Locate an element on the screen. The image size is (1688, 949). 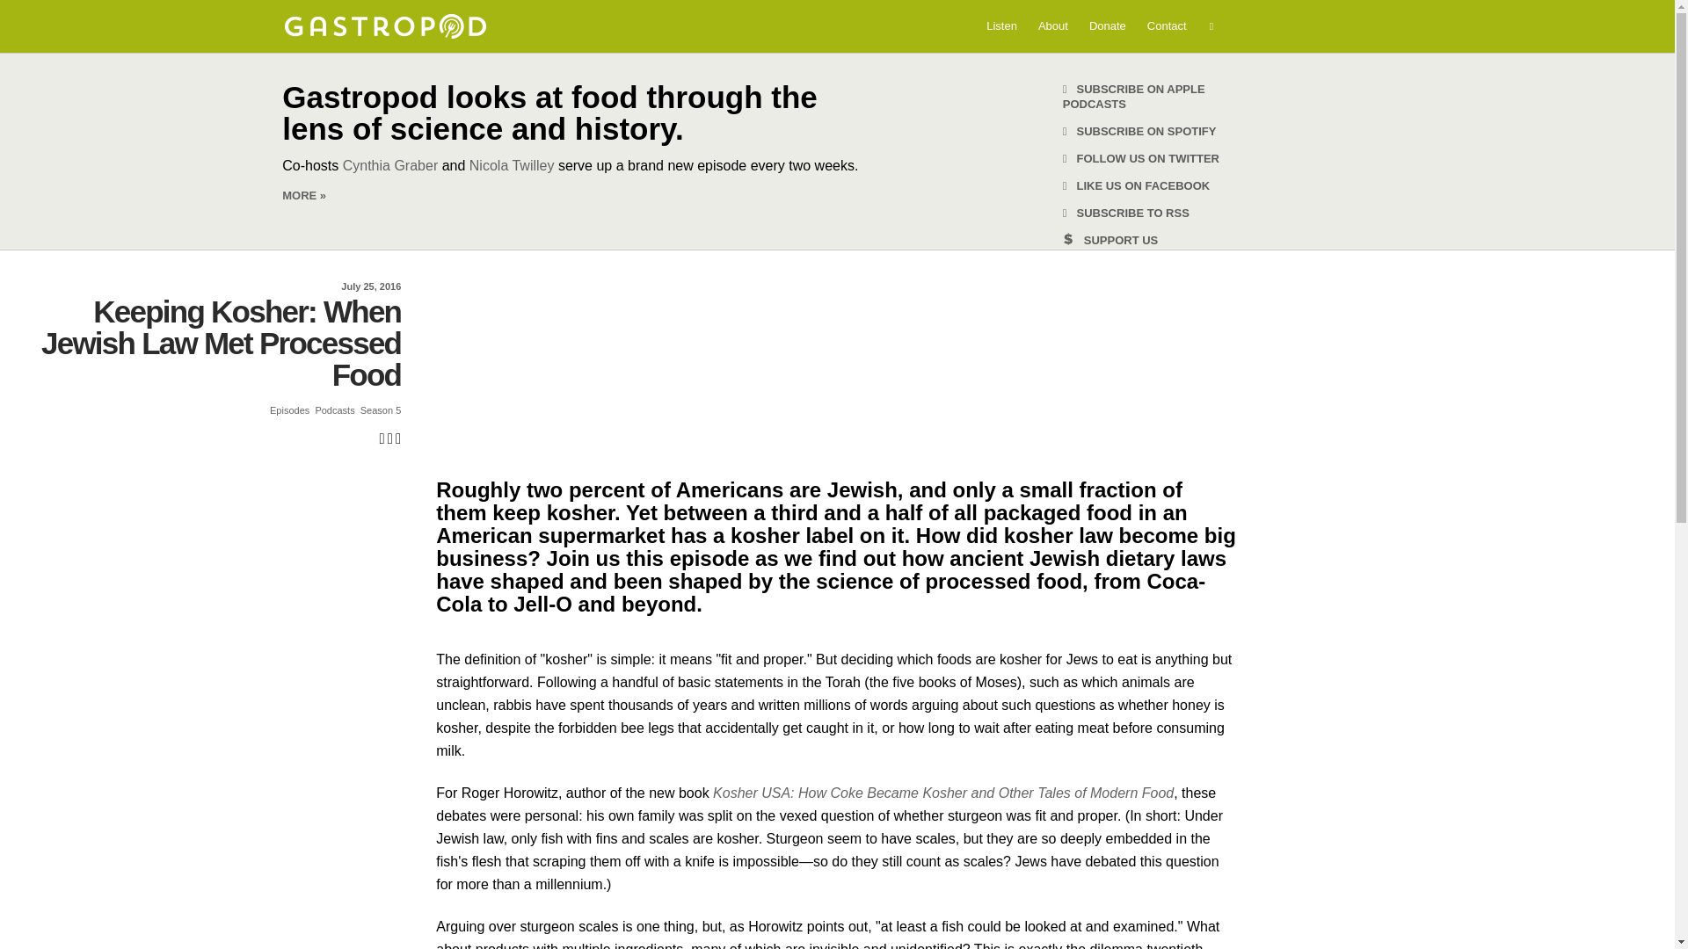
SUBSCRIBE TO RSS is located at coordinates (1126, 213).